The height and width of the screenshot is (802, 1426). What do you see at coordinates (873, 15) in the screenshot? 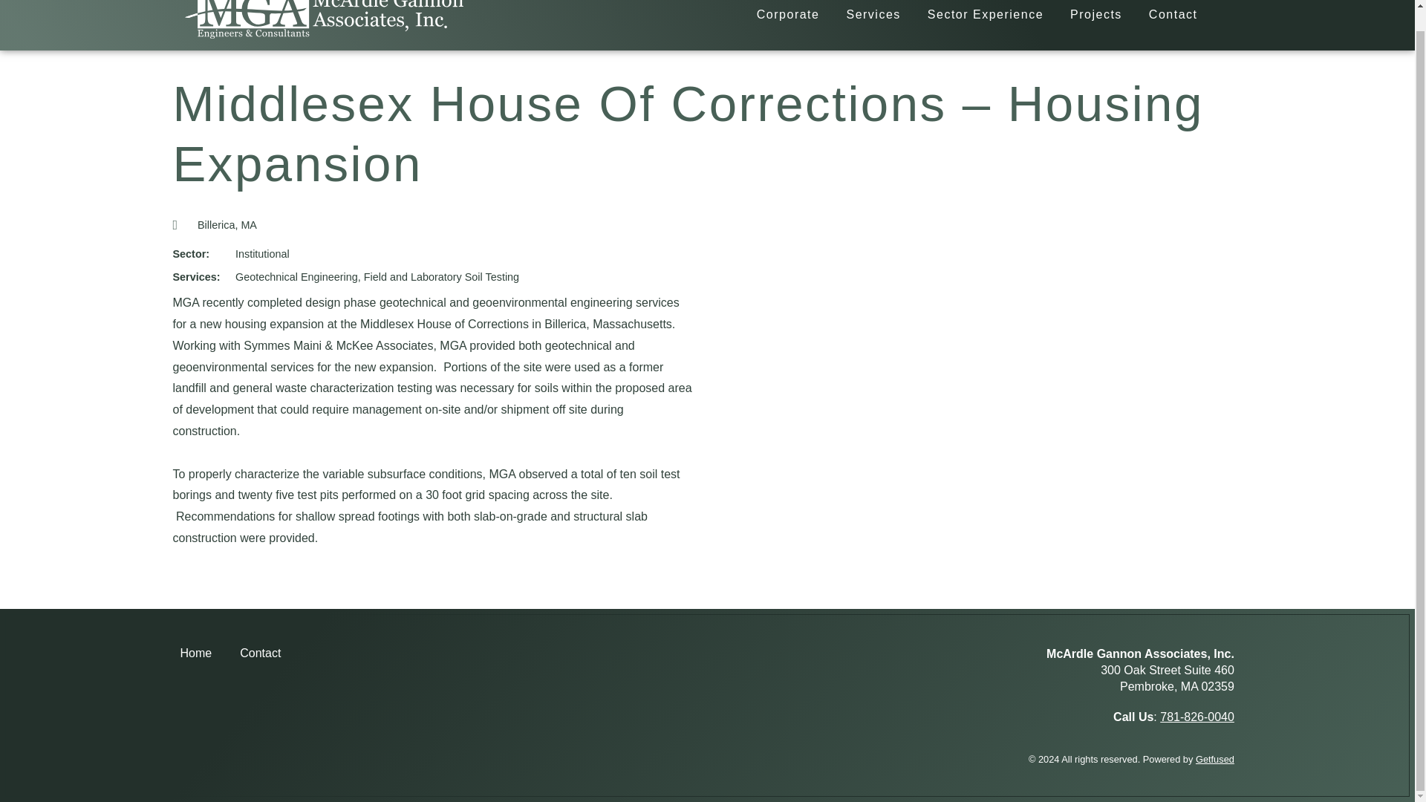
I see `Services` at bounding box center [873, 15].